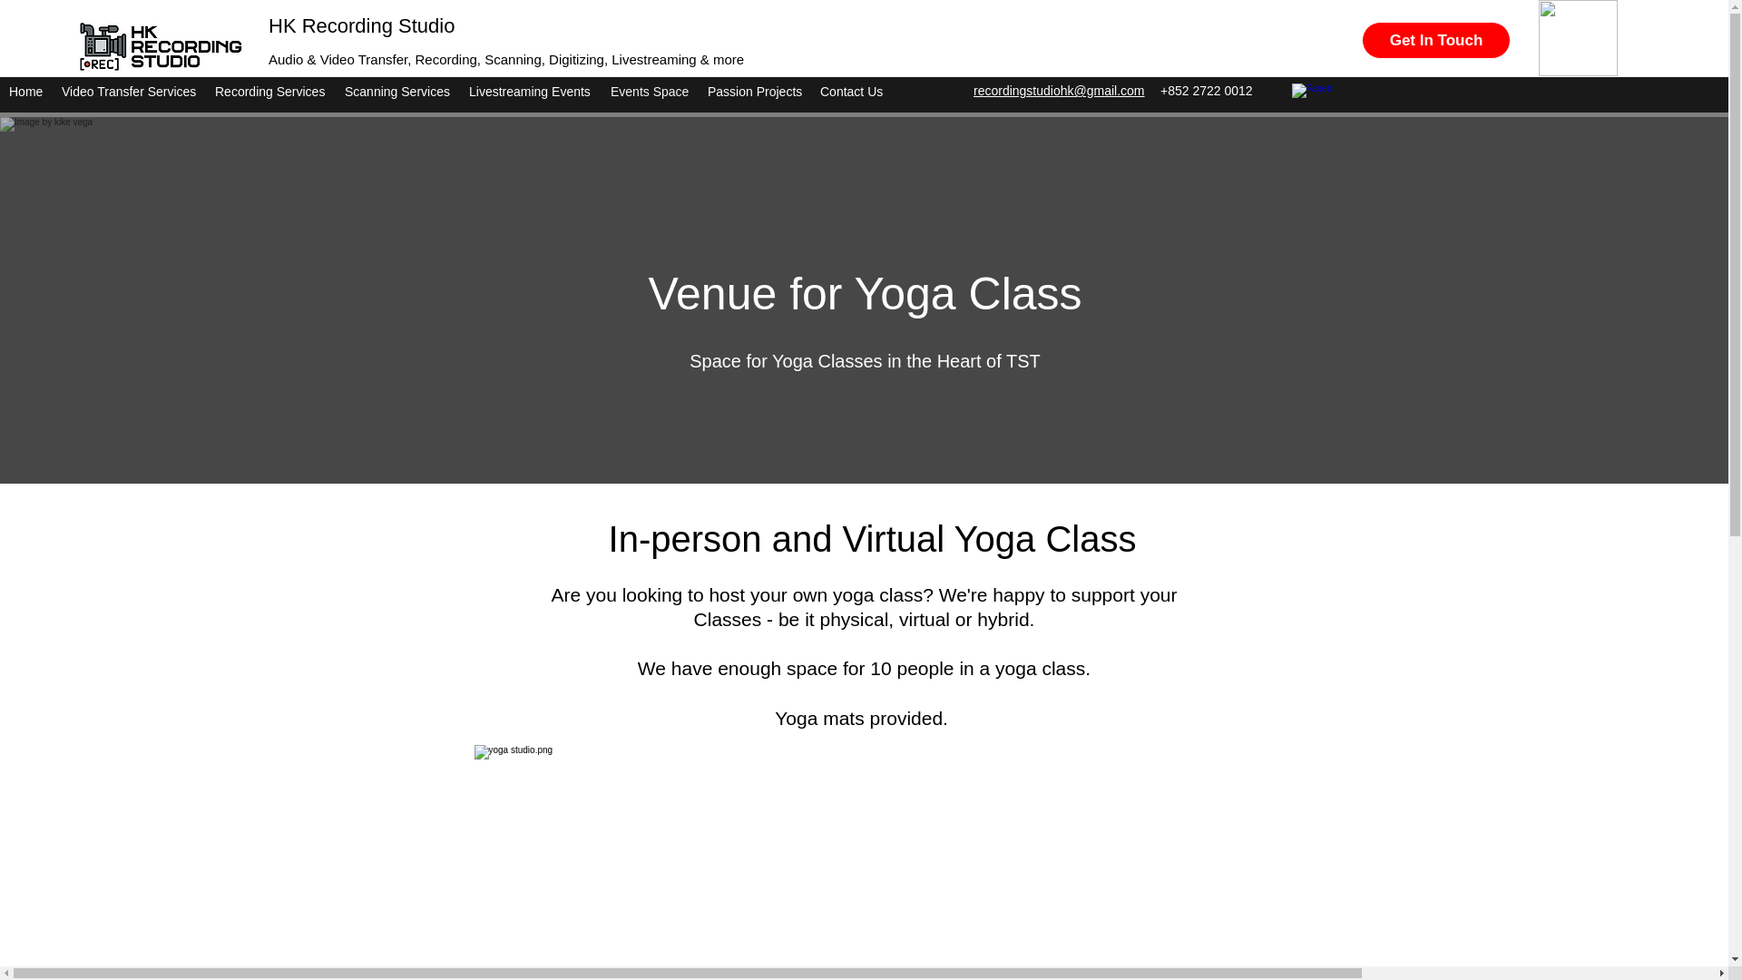 This screenshot has width=1742, height=980. Describe the element at coordinates (1578, 38) in the screenshot. I see `whatsapp.gif` at that location.